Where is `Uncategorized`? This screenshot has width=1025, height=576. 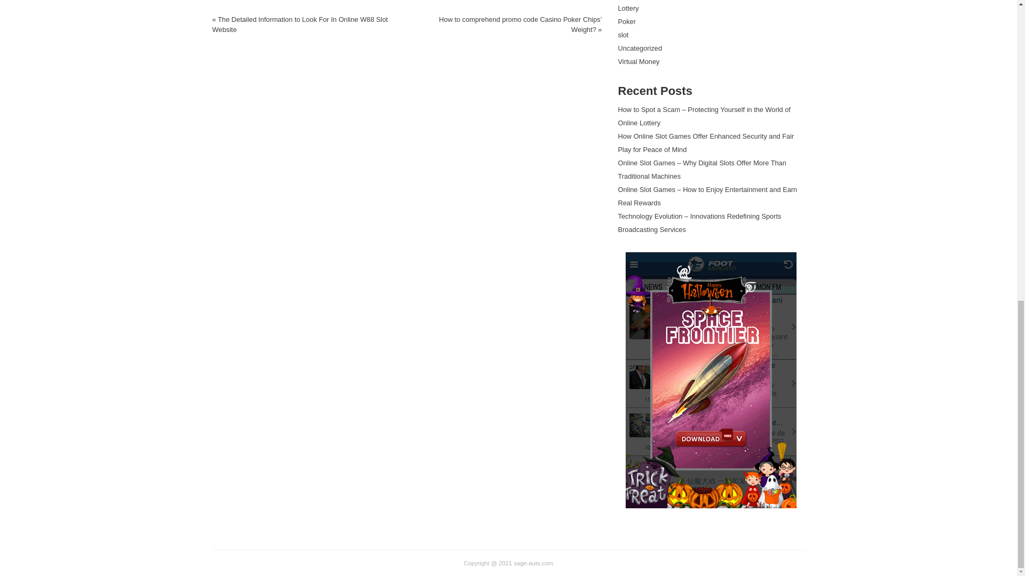 Uncategorized is located at coordinates (640, 48).